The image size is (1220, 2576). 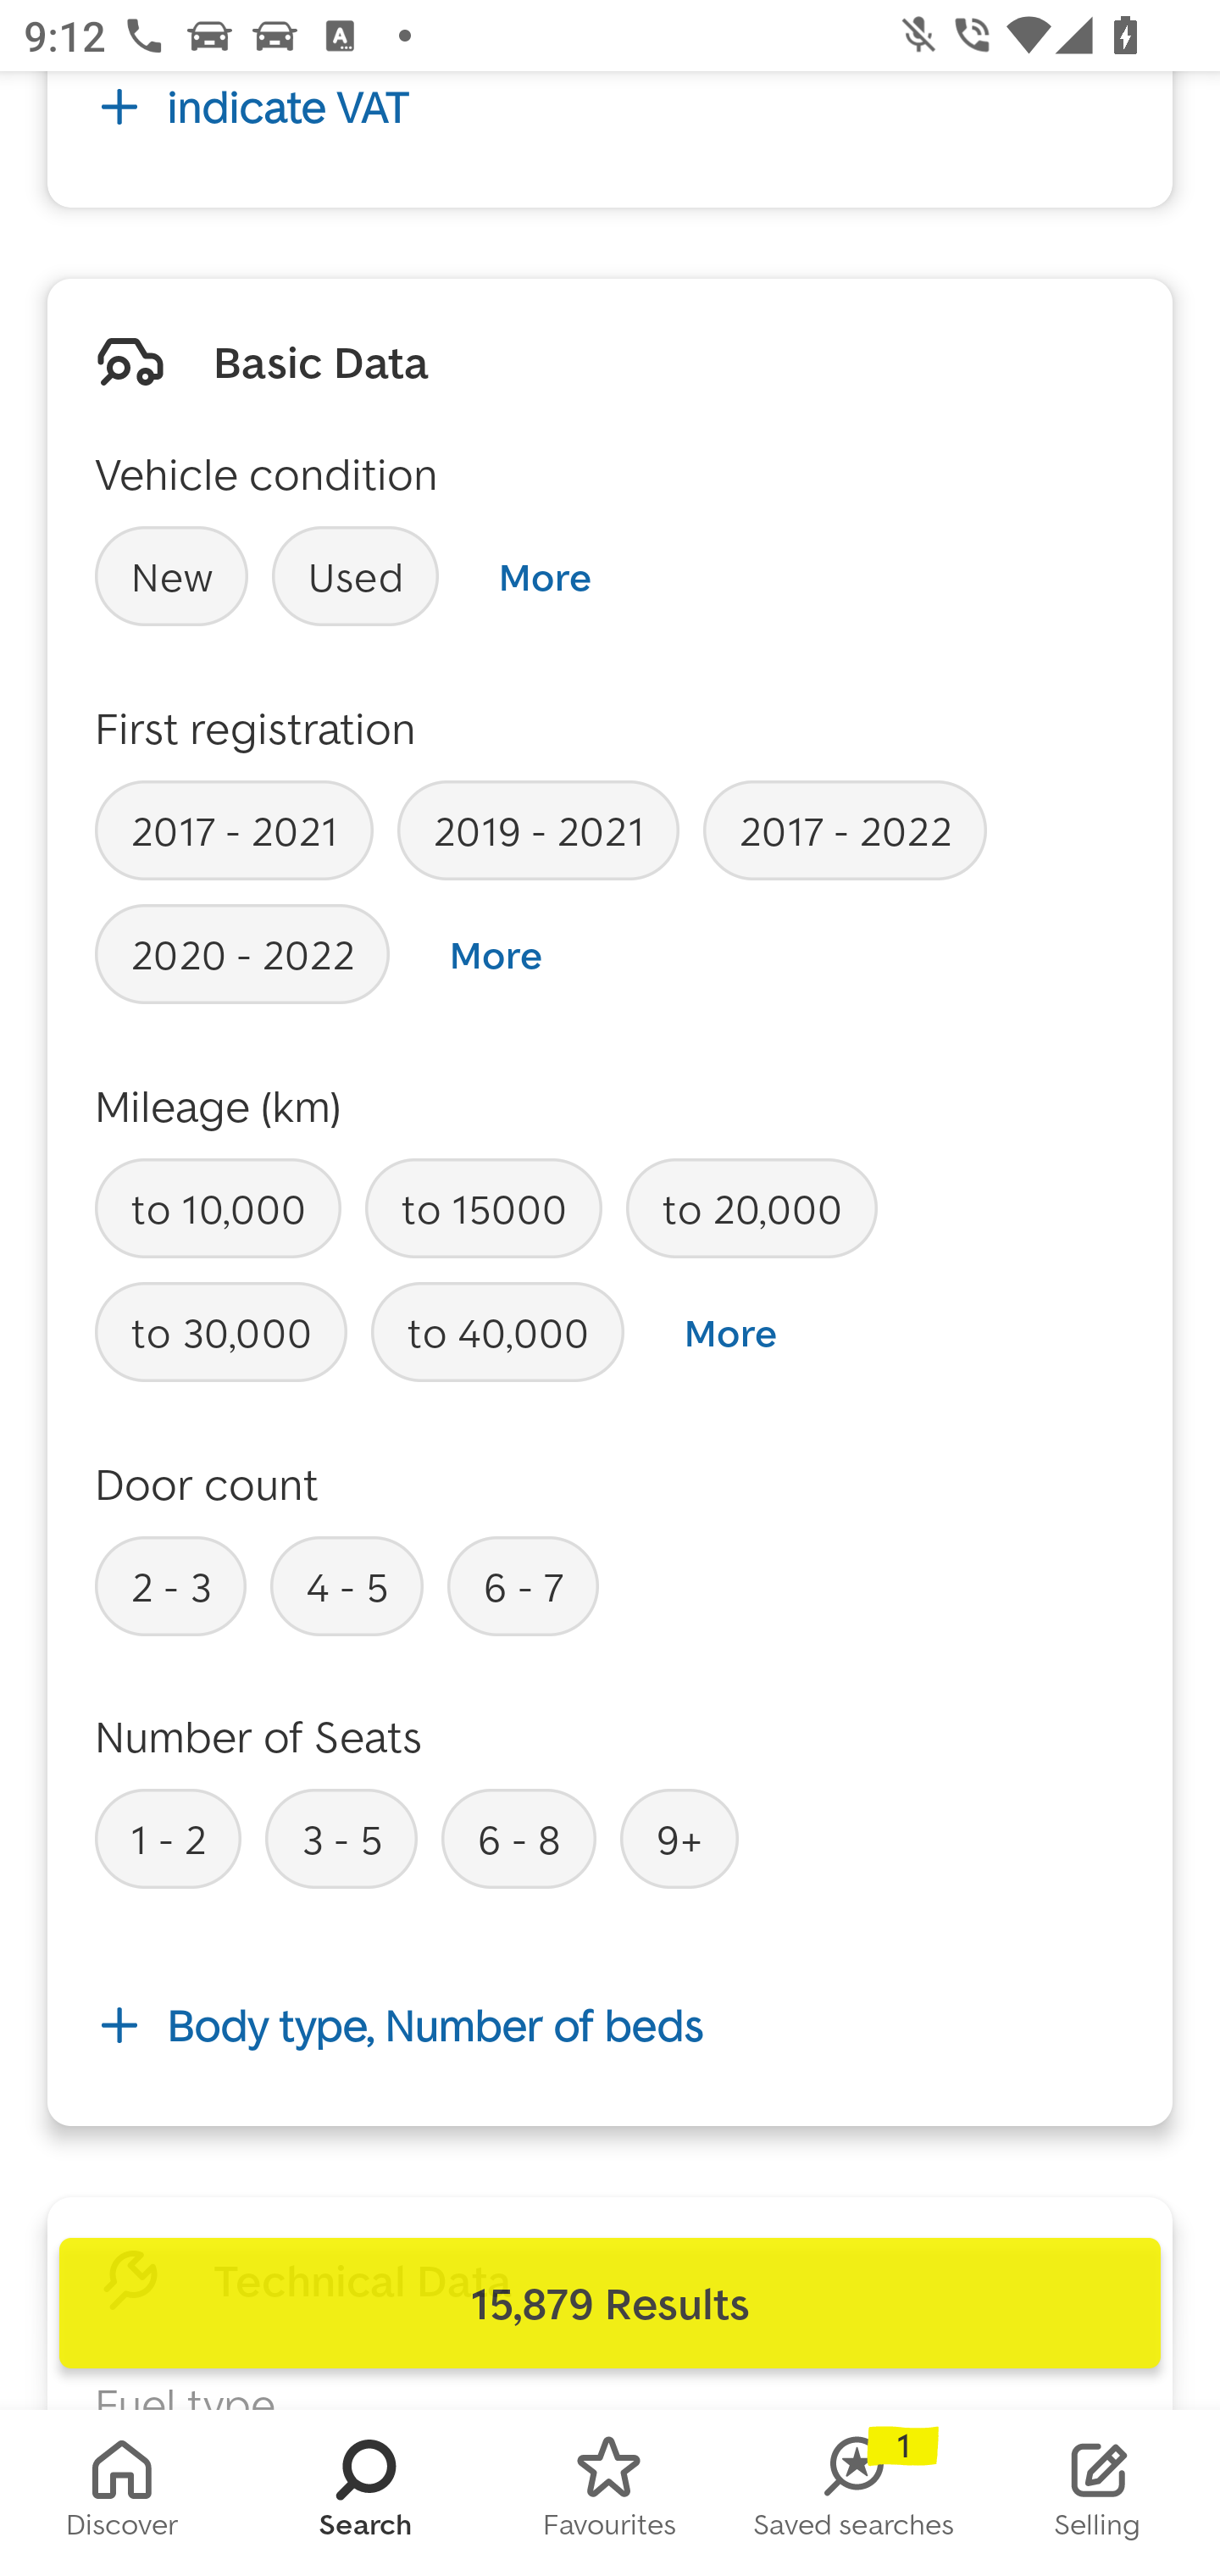 What do you see at coordinates (221, 1332) in the screenshot?
I see `to 30,000` at bounding box center [221, 1332].